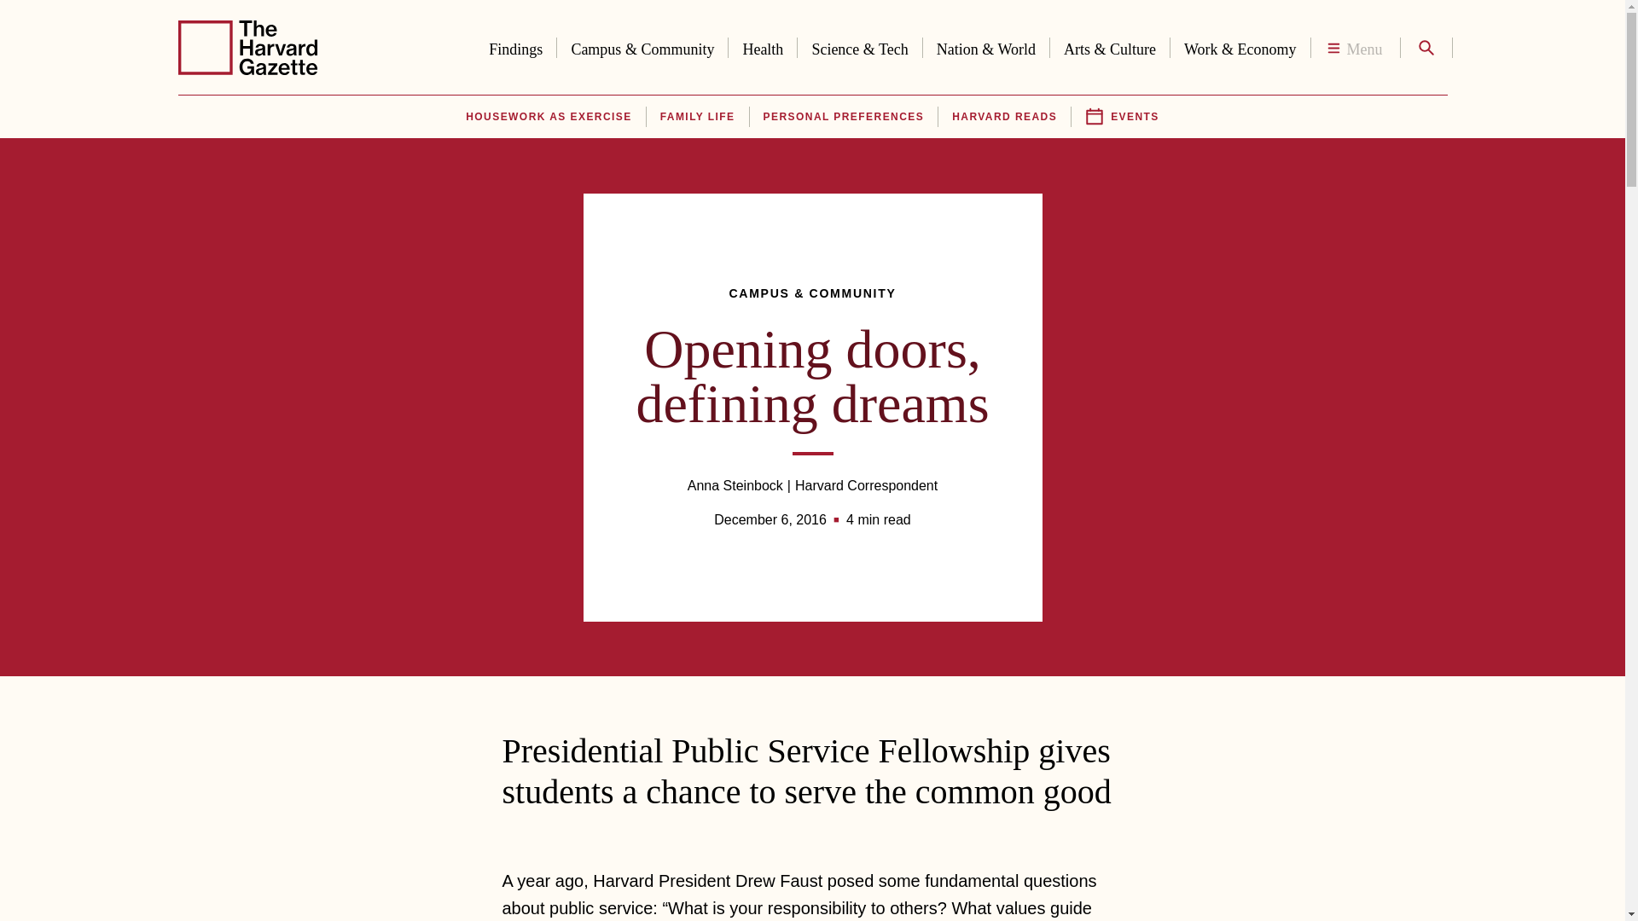 Image resolution: width=1638 pixels, height=921 pixels. Describe the element at coordinates (548, 117) in the screenshot. I see `HOUSEWORK AS EXERCISE` at that location.